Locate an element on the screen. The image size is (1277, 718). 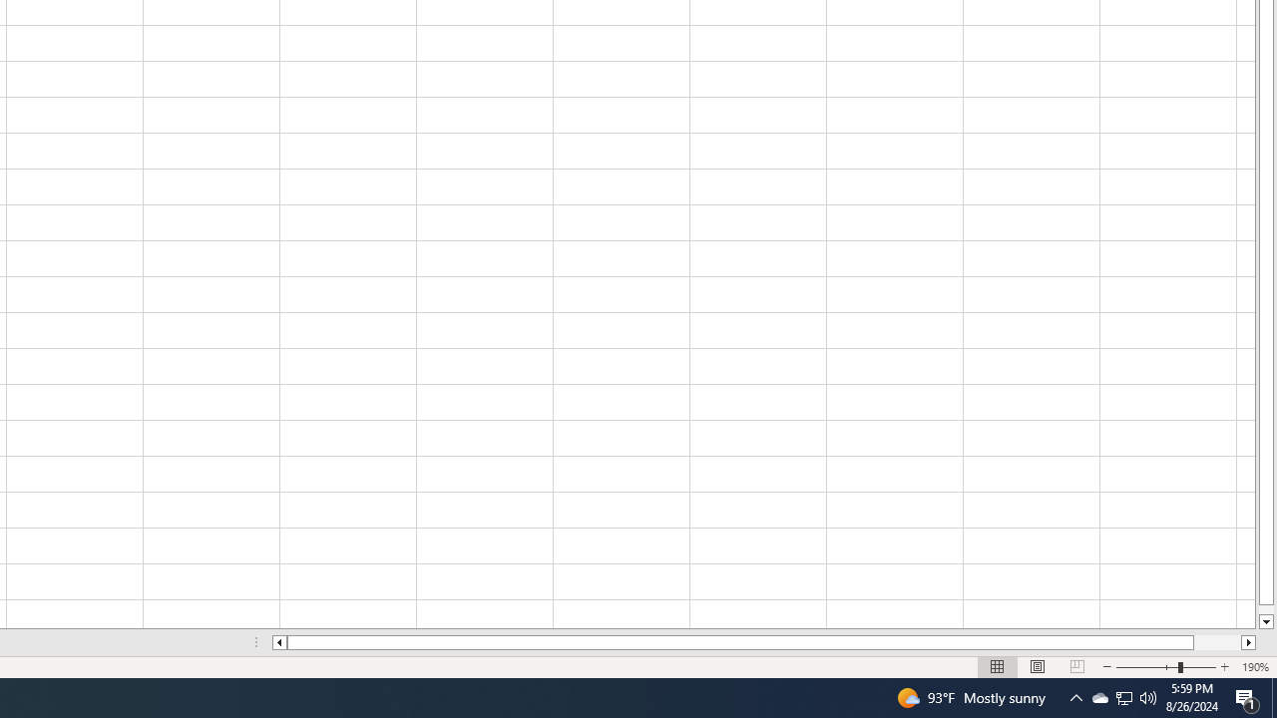
Column left is located at coordinates (279, 642).